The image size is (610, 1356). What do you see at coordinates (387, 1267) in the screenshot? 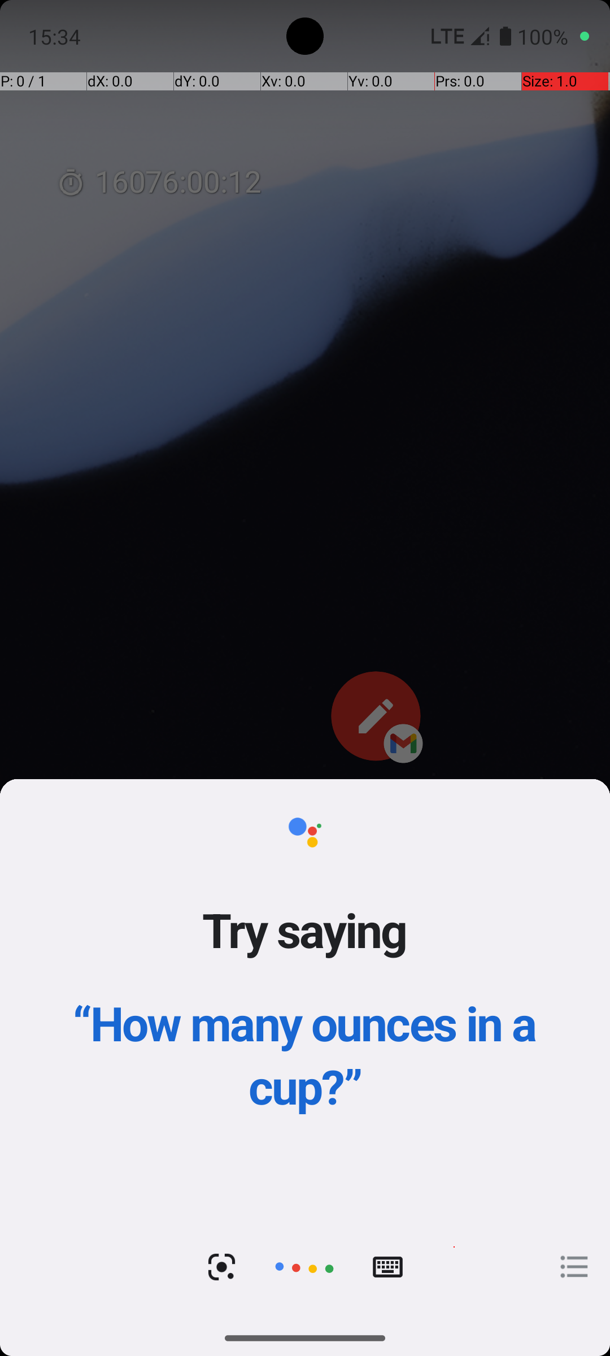
I see `Type mode` at bounding box center [387, 1267].